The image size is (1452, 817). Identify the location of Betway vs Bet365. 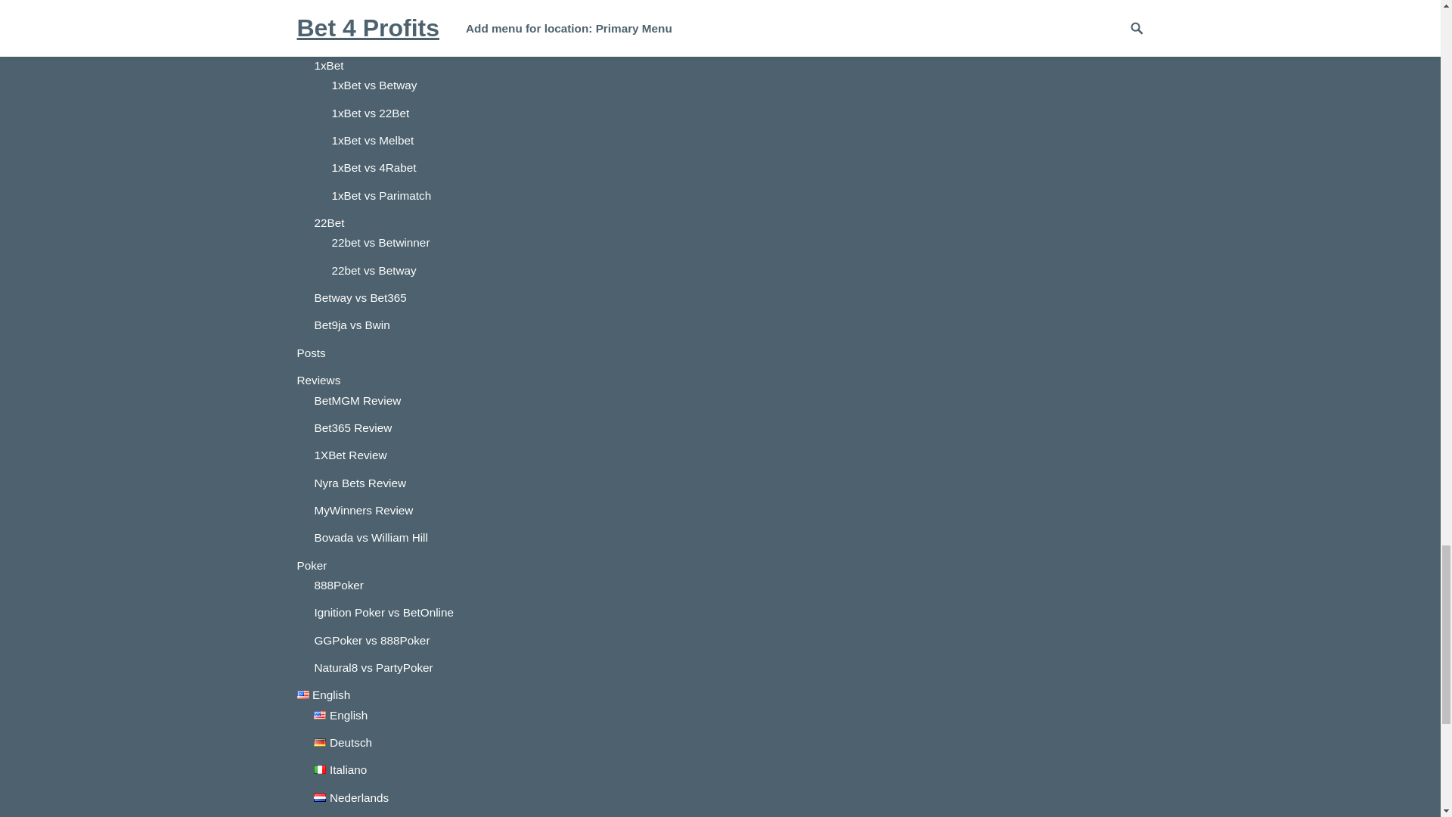
(360, 297).